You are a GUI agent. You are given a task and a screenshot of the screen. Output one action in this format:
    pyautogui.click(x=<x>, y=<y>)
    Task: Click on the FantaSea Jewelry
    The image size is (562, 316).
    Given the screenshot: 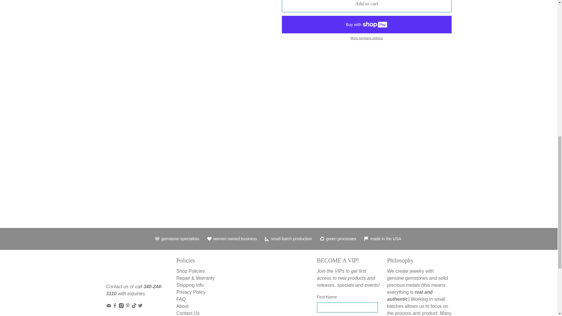 What is the action you would take?
    pyautogui.click(x=125, y=269)
    